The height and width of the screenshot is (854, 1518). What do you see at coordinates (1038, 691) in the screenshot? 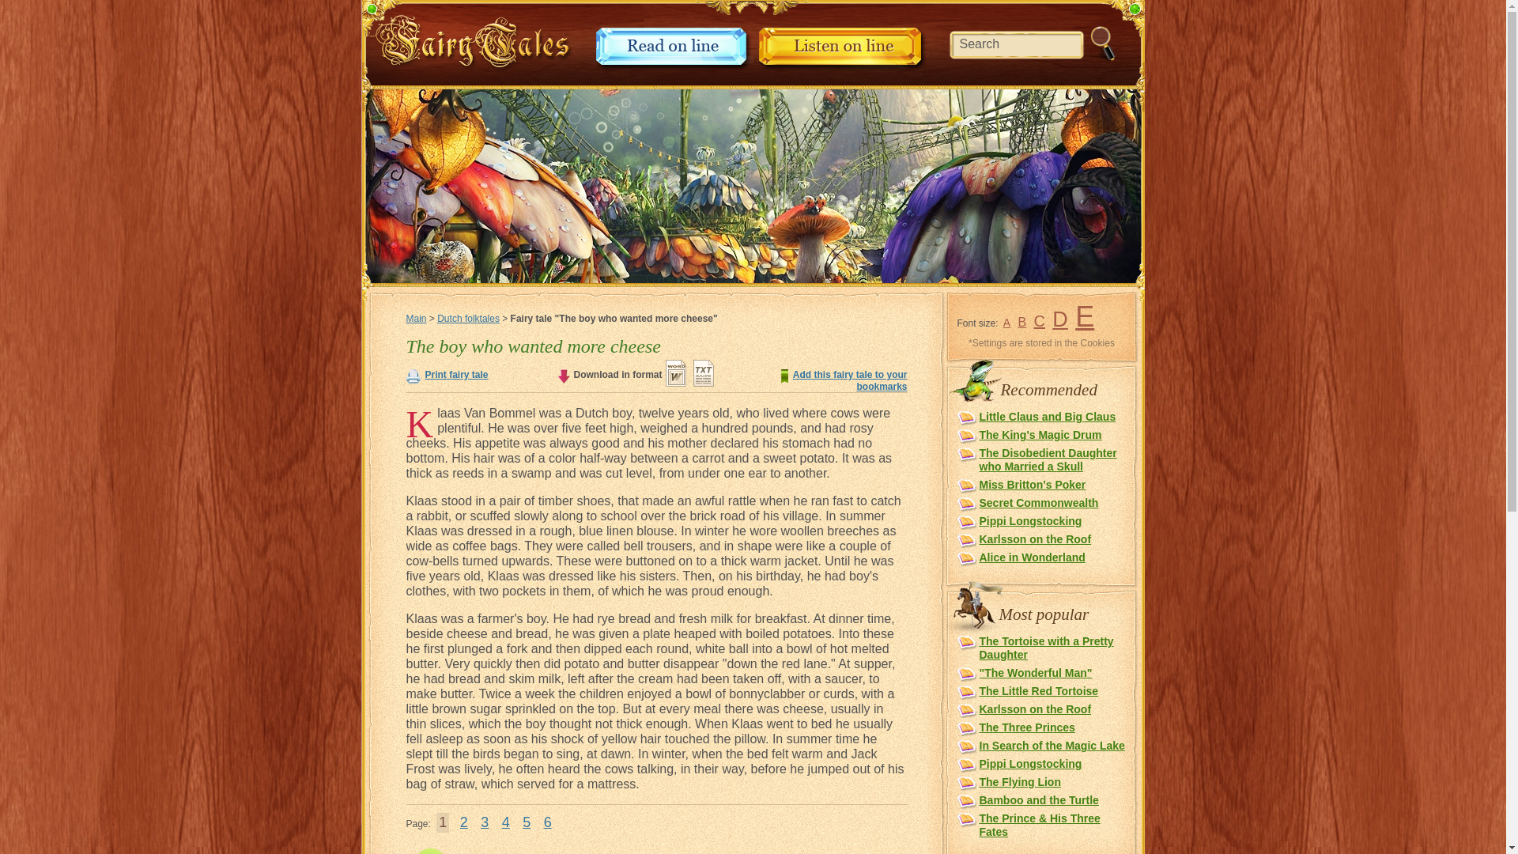
I see `The Little Red Tortoise` at bounding box center [1038, 691].